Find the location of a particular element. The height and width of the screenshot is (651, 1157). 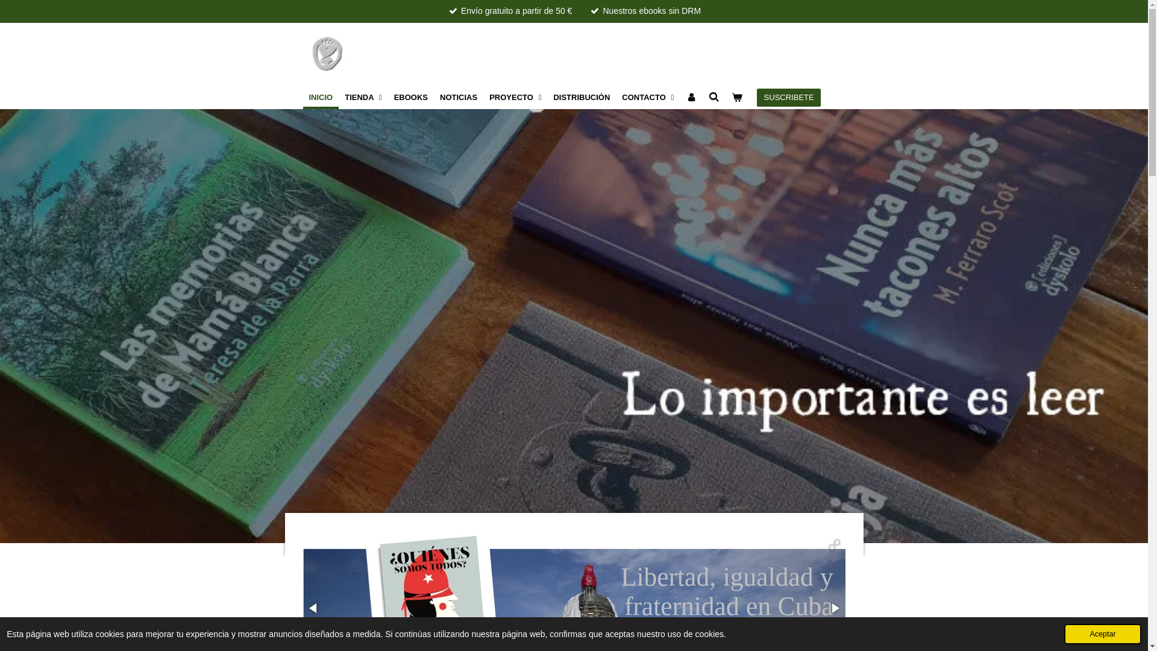

SUSCRIBETE is located at coordinates (789, 98).